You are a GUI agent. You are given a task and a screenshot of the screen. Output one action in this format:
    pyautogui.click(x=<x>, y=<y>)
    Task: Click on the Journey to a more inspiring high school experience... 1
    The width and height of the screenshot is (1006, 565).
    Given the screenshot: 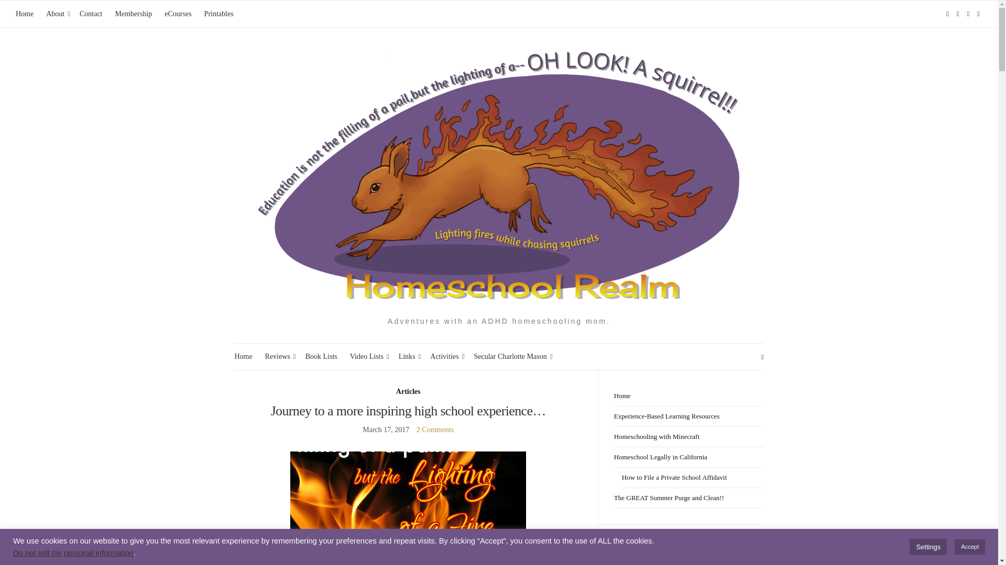 What is the action you would take?
    pyautogui.click(x=408, y=508)
    